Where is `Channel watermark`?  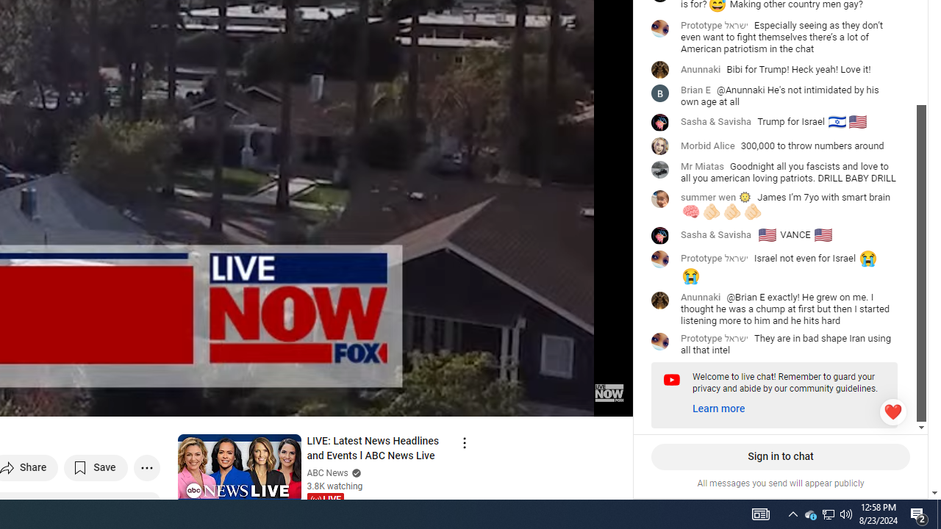 Channel watermark is located at coordinates (609, 392).